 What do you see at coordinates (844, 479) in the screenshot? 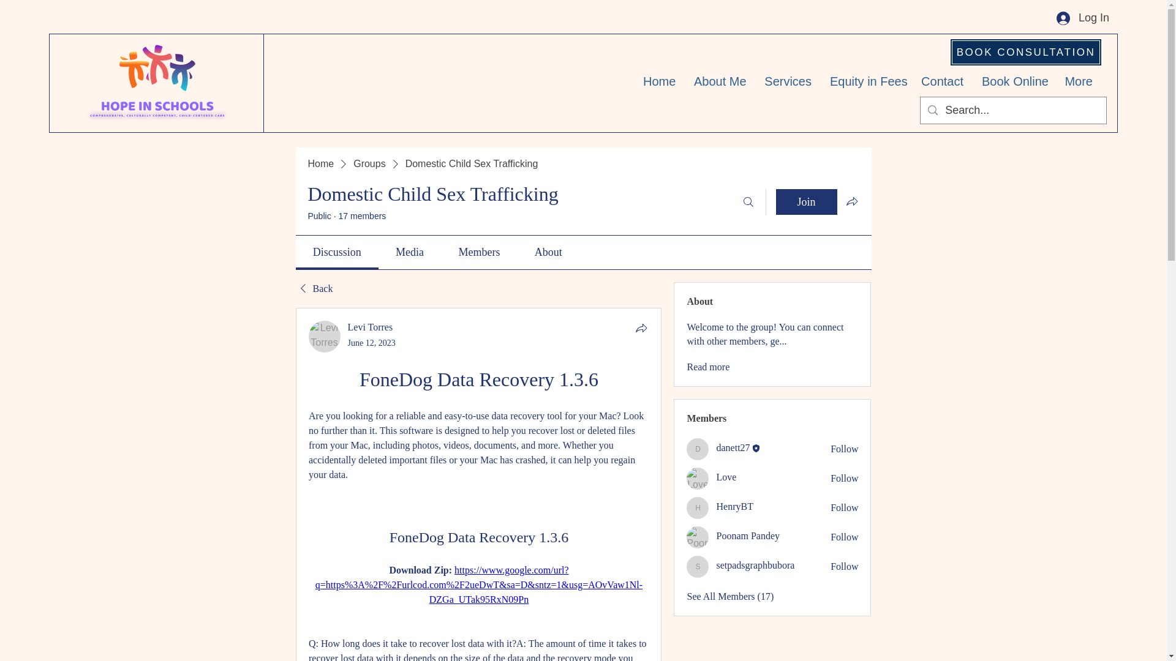
I see `Follow` at bounding box center [844, 479].